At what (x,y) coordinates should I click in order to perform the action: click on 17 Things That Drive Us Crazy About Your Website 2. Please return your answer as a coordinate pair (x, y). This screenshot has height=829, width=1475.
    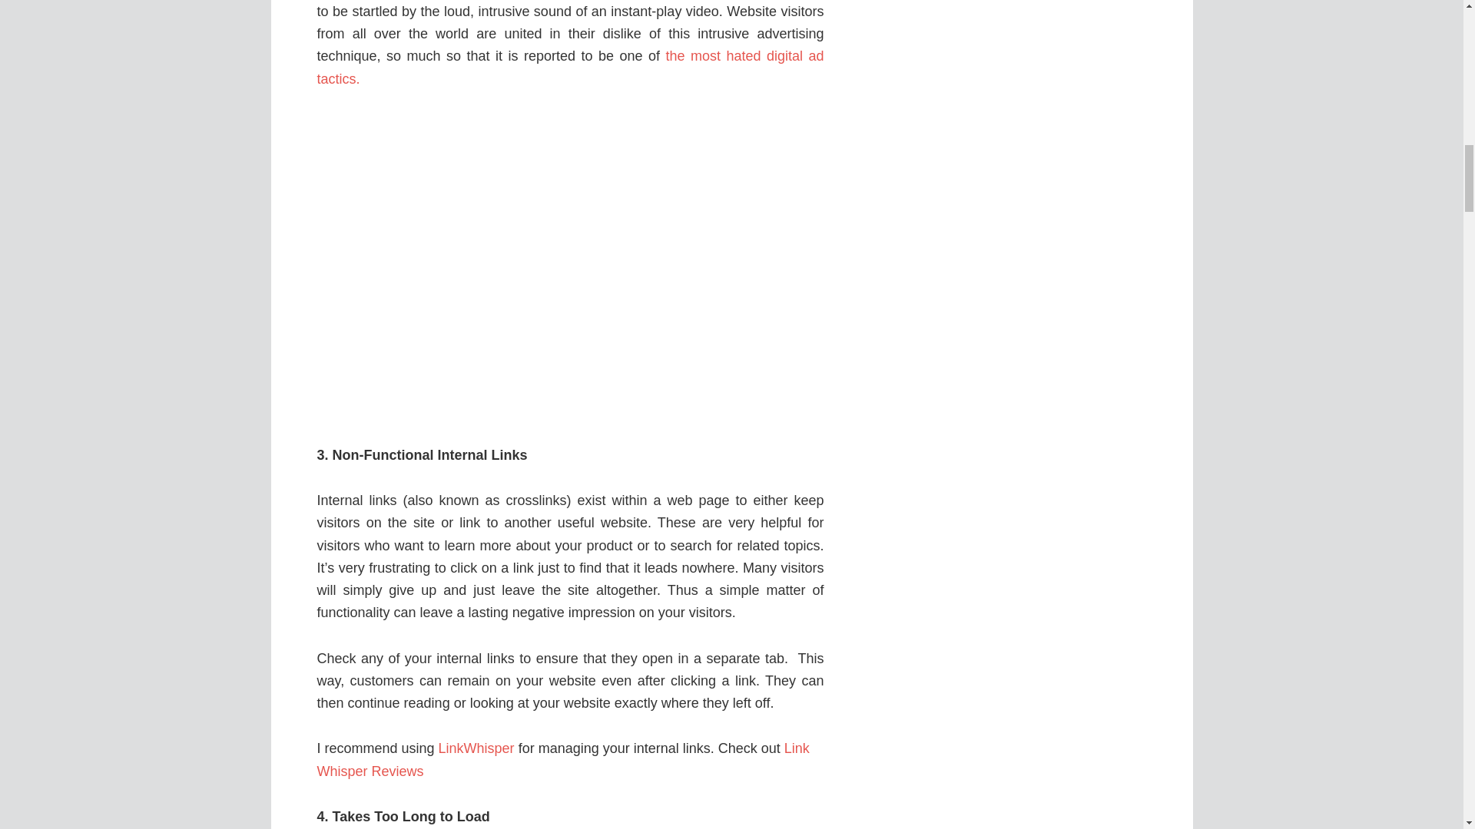
    Looking at the image, I should click on (570, 267).